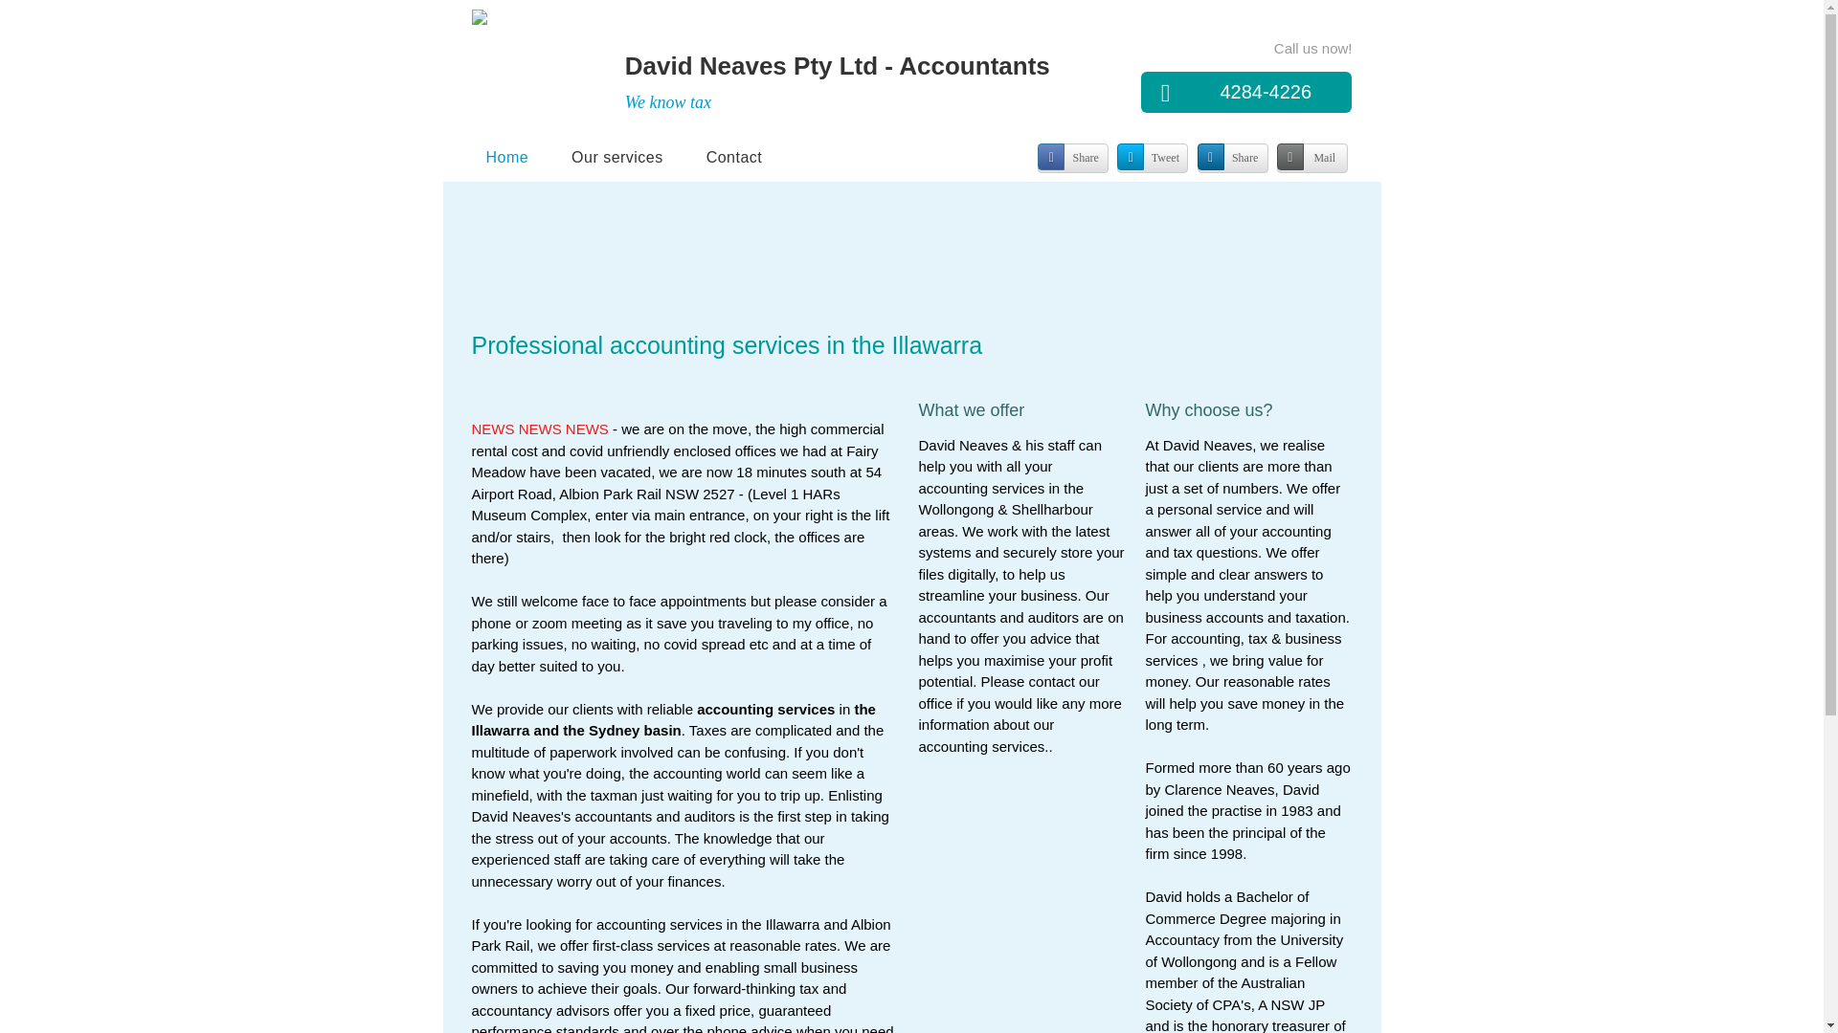 Image resolution: width=1838 pixels, height=1033 pixels. Describe the element at coordinates (506, 157) in the screenshot. I see `Home` at that location.